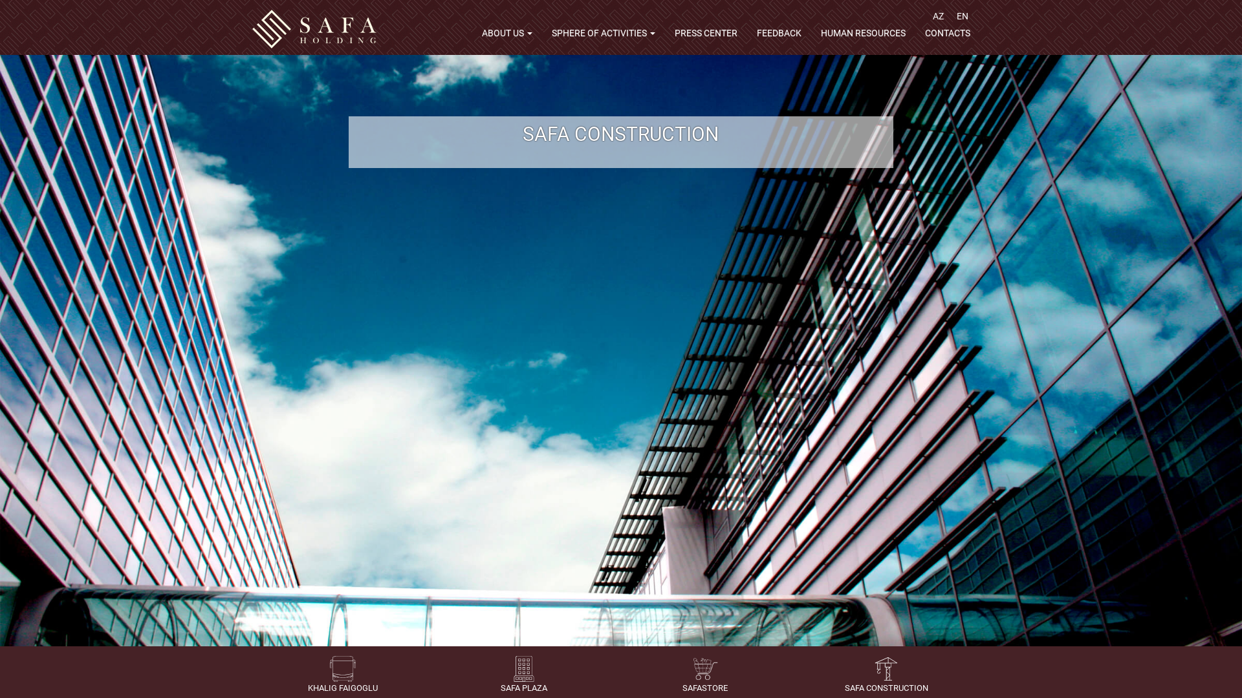 Image resolution: width=1242 pixels, height=698 pixels. What do you see at coordinates (507, 37) in the screenshot?
I see `ABOUT US` at bounding box center [507, 37].